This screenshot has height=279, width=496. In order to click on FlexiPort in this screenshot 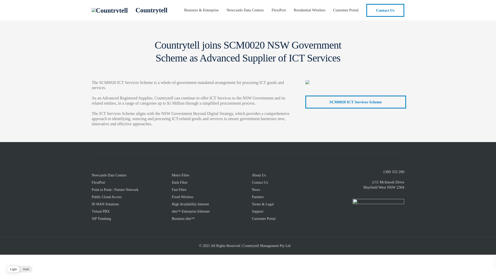, I will do `click(279, 10)`.